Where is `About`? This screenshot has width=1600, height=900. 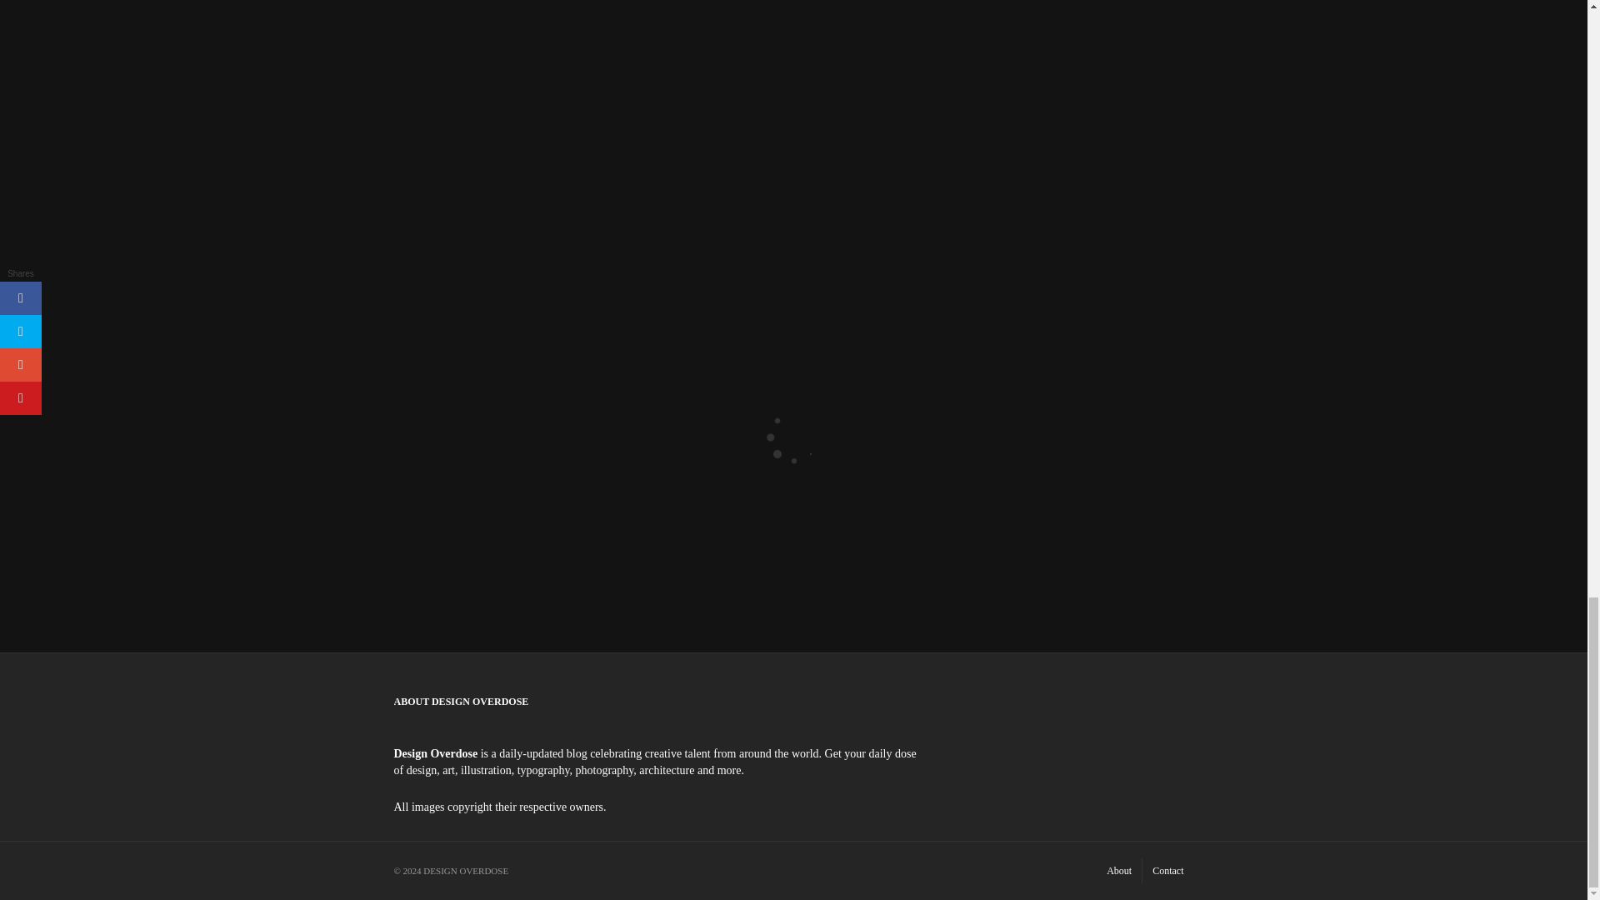 About is located at coordinates (1118, 870).